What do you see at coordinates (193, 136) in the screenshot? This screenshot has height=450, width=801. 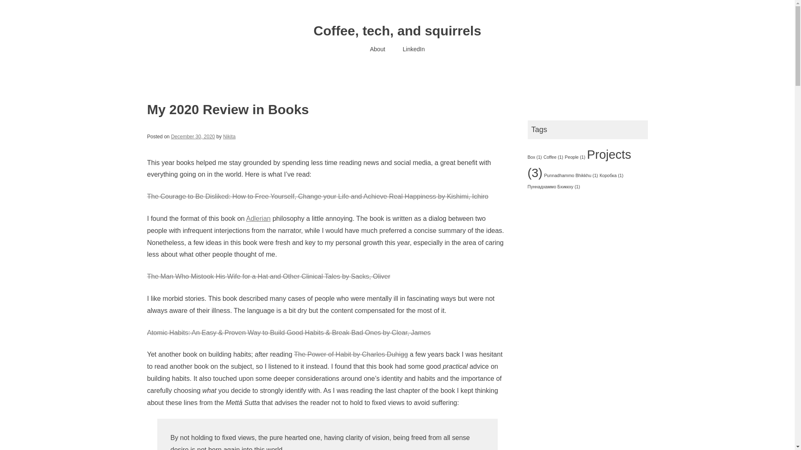 I see `December 30, 2020` at bounding box center [193, 136].